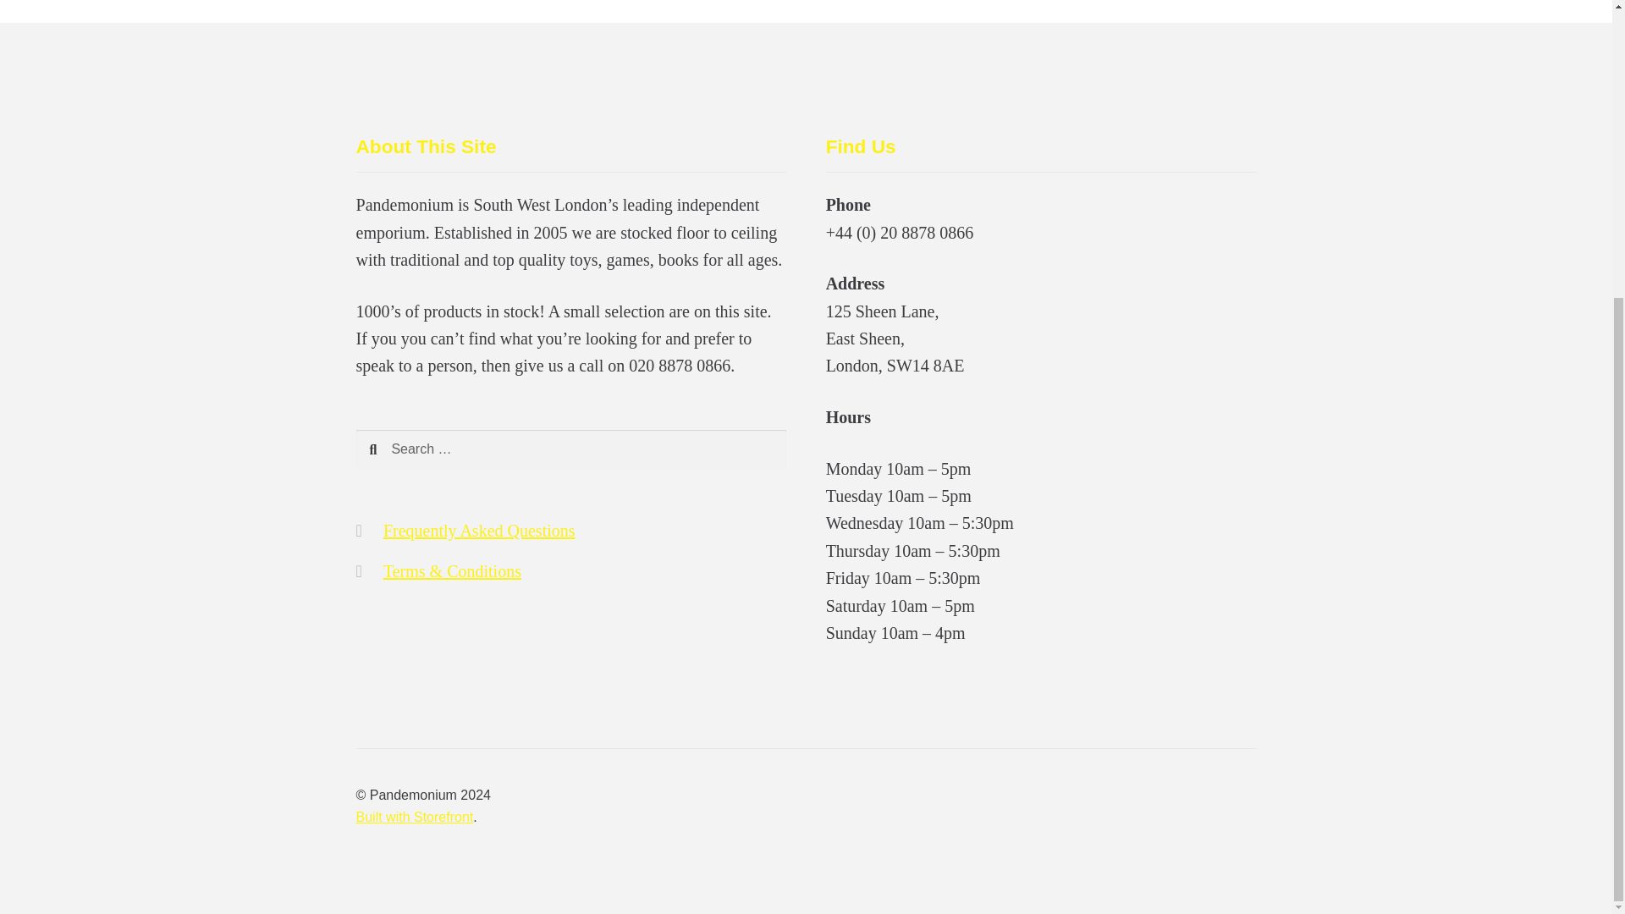 The image size is (1625, 914). Describe the element at coordinates (415, 817) in the screenshot. I see `Built with Storefront` at that location.